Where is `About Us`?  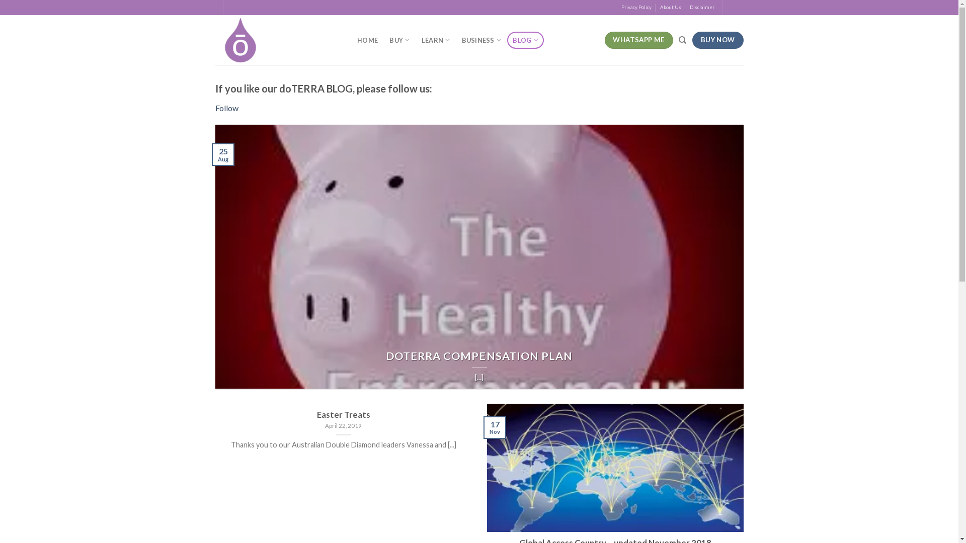 About Us is located at coordinates (671, 7).